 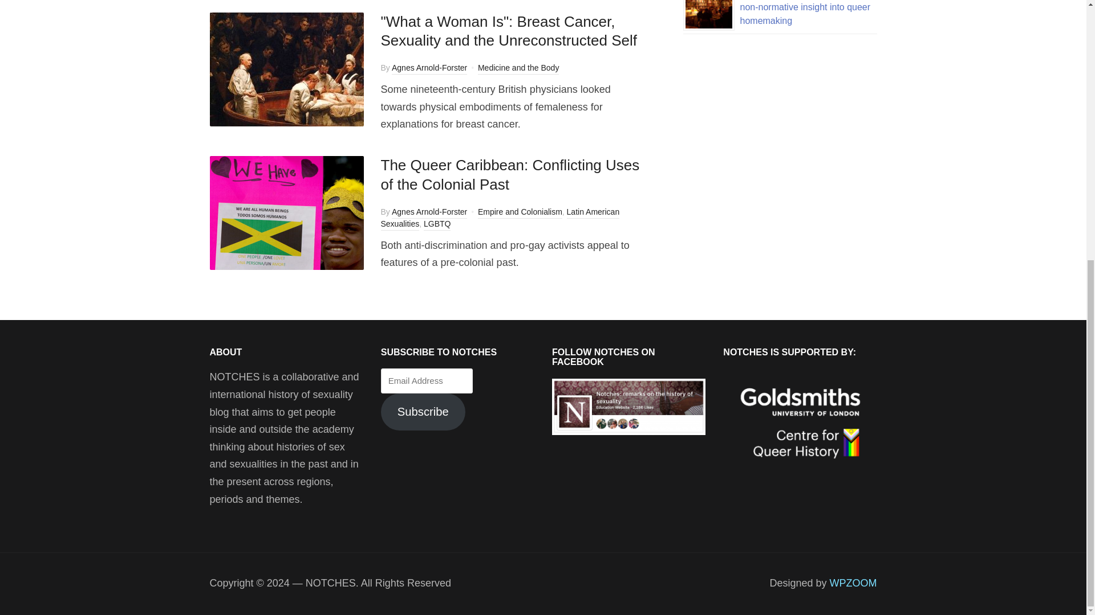 I want to click on Posts by Agnes Arnold-Forster, so click(x=429, y=213).